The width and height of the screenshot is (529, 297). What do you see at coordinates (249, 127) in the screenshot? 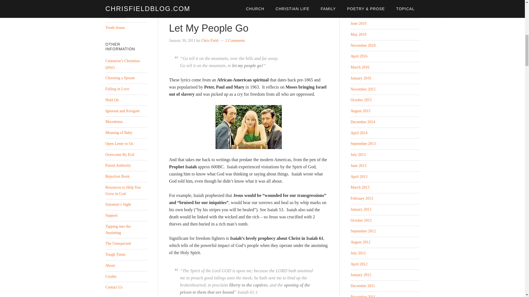
I see `Peter-Paul-and-Mary` at bounding box center [249, 127].